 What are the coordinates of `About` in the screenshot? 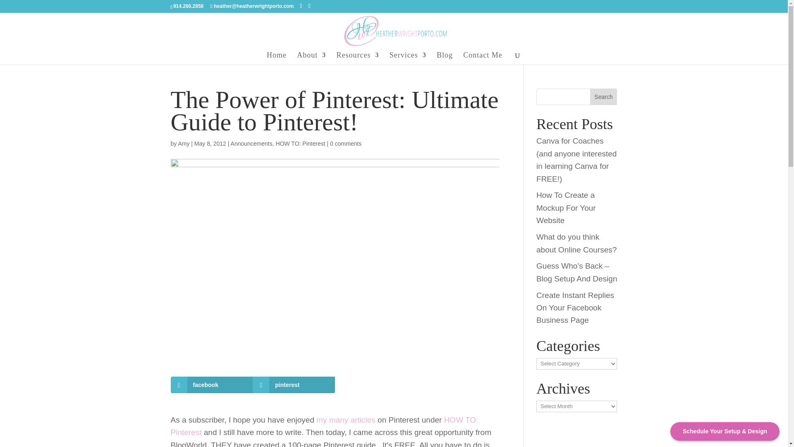 It's located at (311, 58).